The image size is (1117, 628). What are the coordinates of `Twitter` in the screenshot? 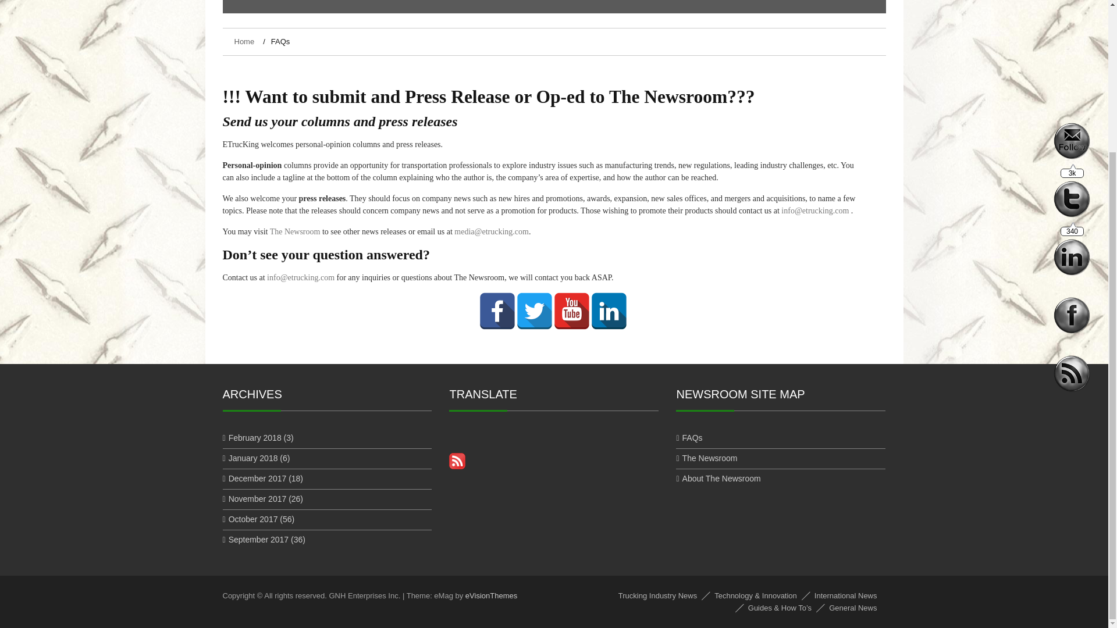 It's located at (534, 298).